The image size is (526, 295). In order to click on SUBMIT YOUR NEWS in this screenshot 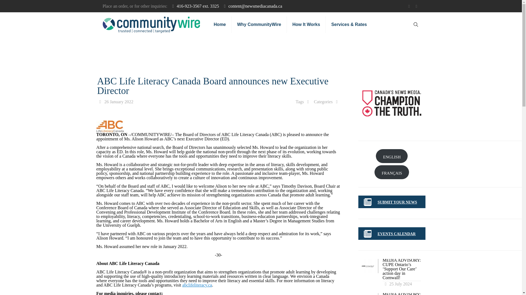, I will do `click(397, 202)`.